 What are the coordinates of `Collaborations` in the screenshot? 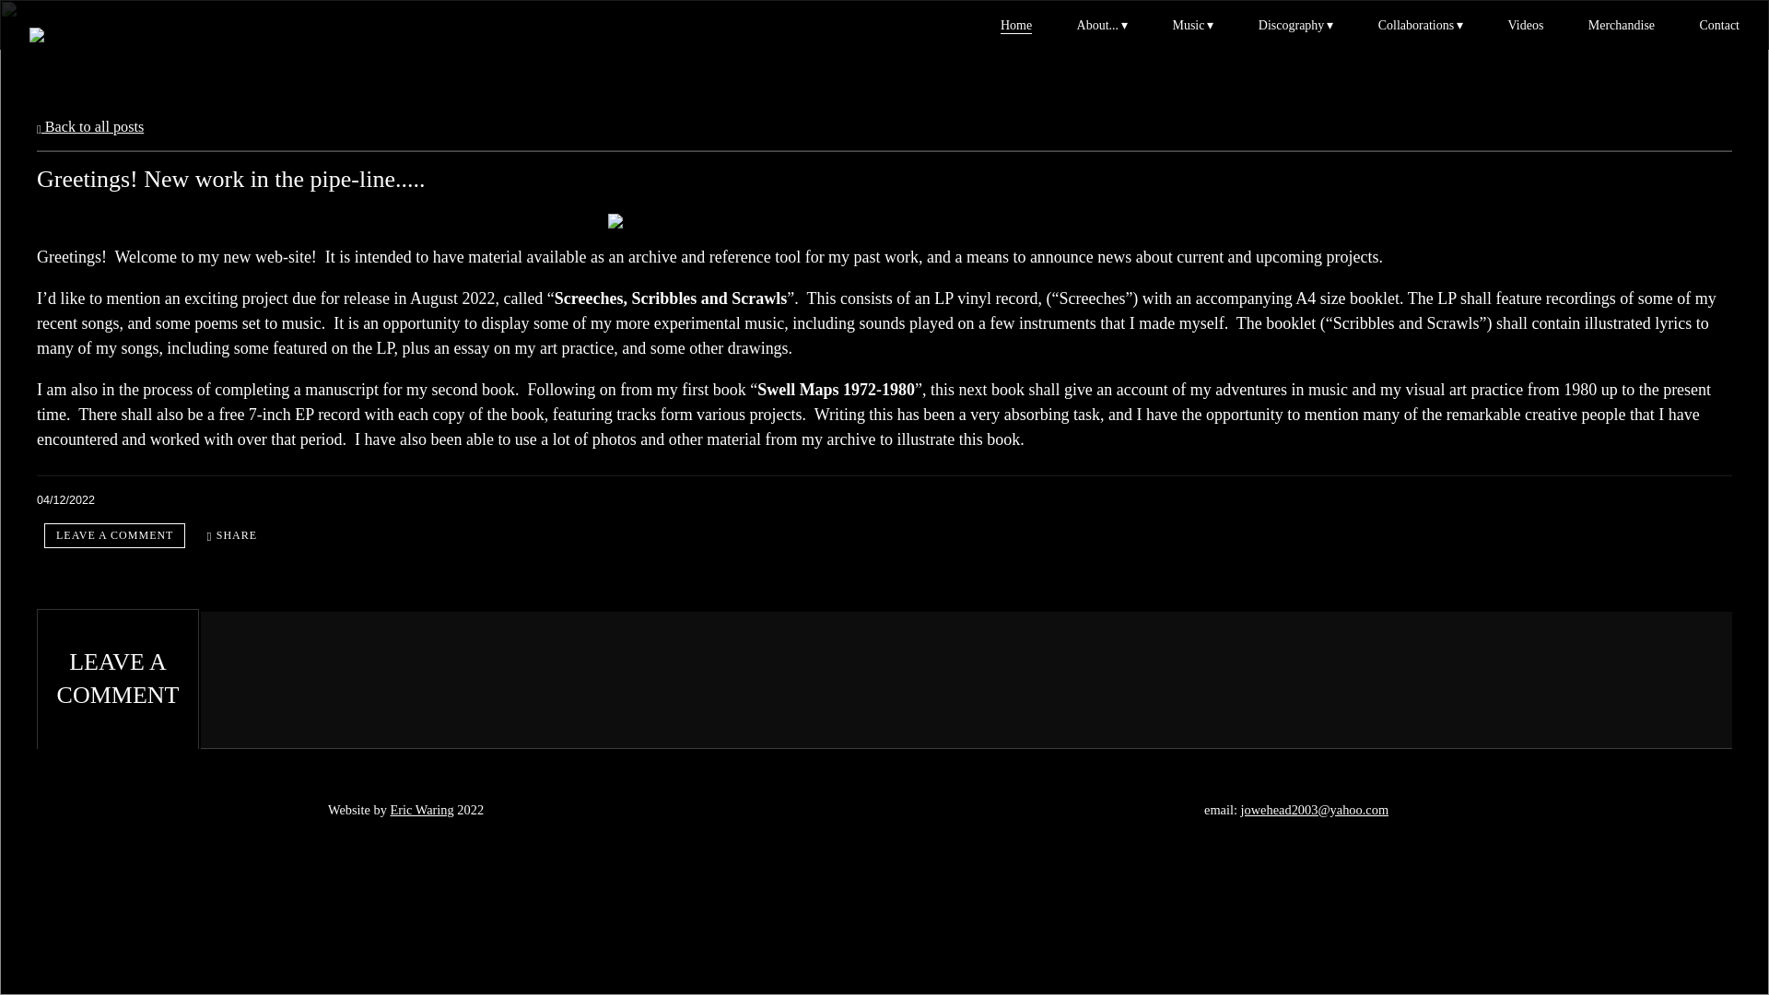 It's located at (1420, 24).